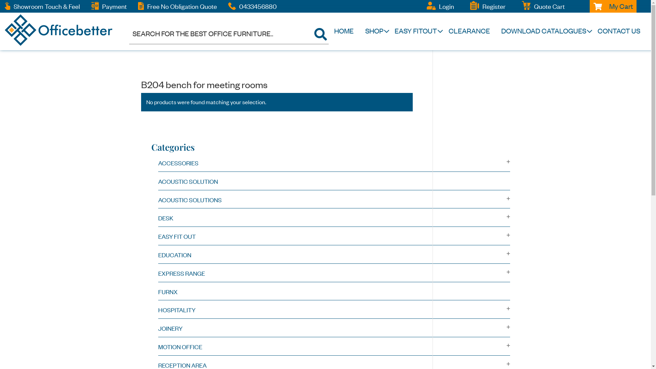  I want to click on EXPRESS RANGE, so click(181, 273).